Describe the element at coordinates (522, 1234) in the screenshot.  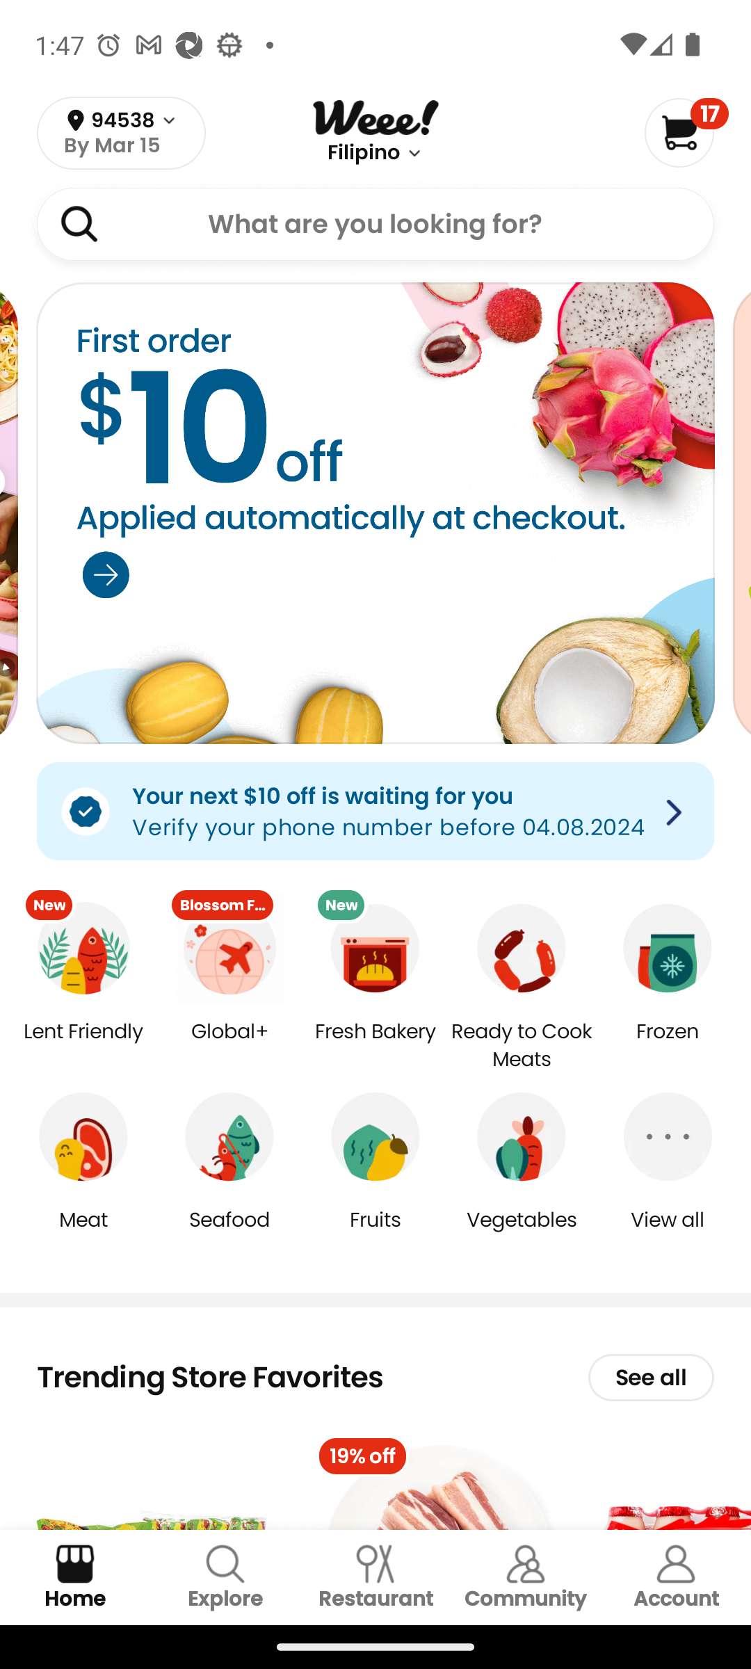
I see `Vegetables` at that location.